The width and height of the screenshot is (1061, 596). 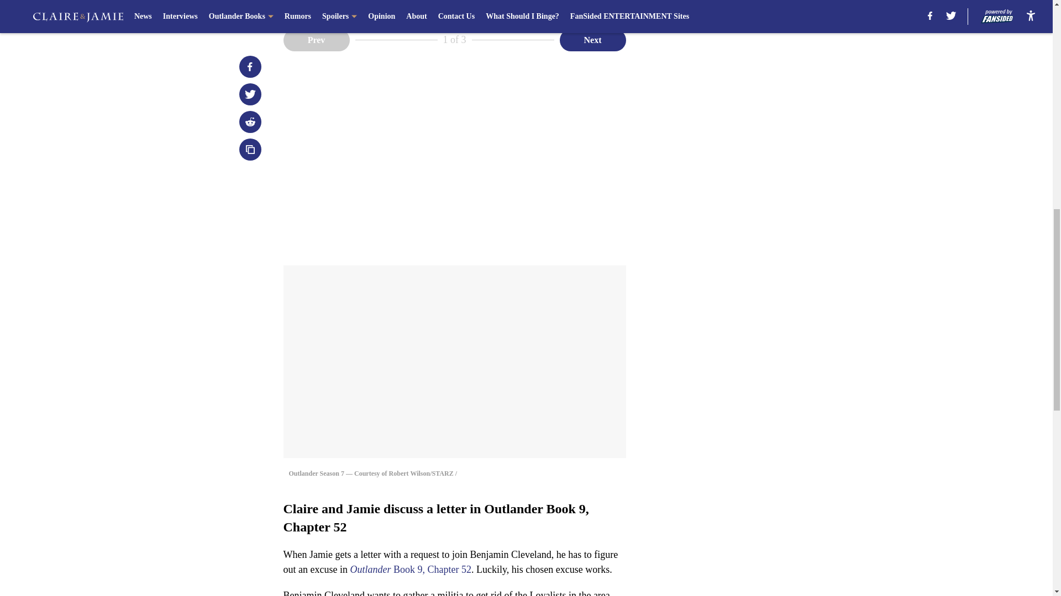 What do you see at coordinates (410, 570) in the screenshot?
I see `Outlander Book 9, Chapter 52` at bounding box center [410, 570].